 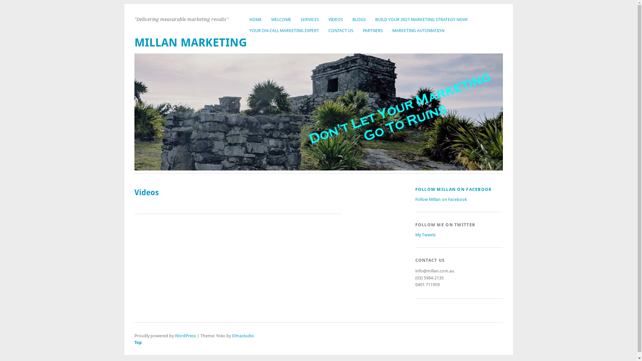 I want to click on YOUR ON-CALL MARKETING EXPERT, so click(x=284, y=31).